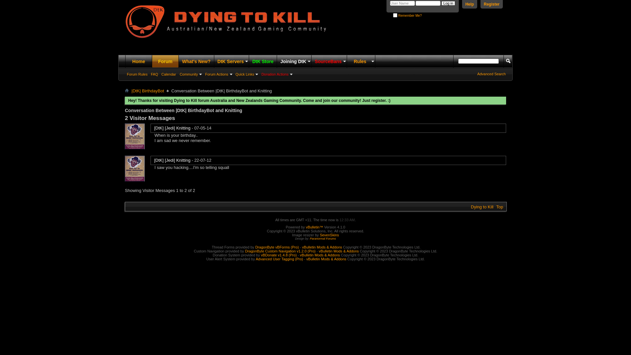  Describe the element at coordinates (279, 255) in the screenshot. I see `vBDonate v1.4.8 (Pro)` at that location.